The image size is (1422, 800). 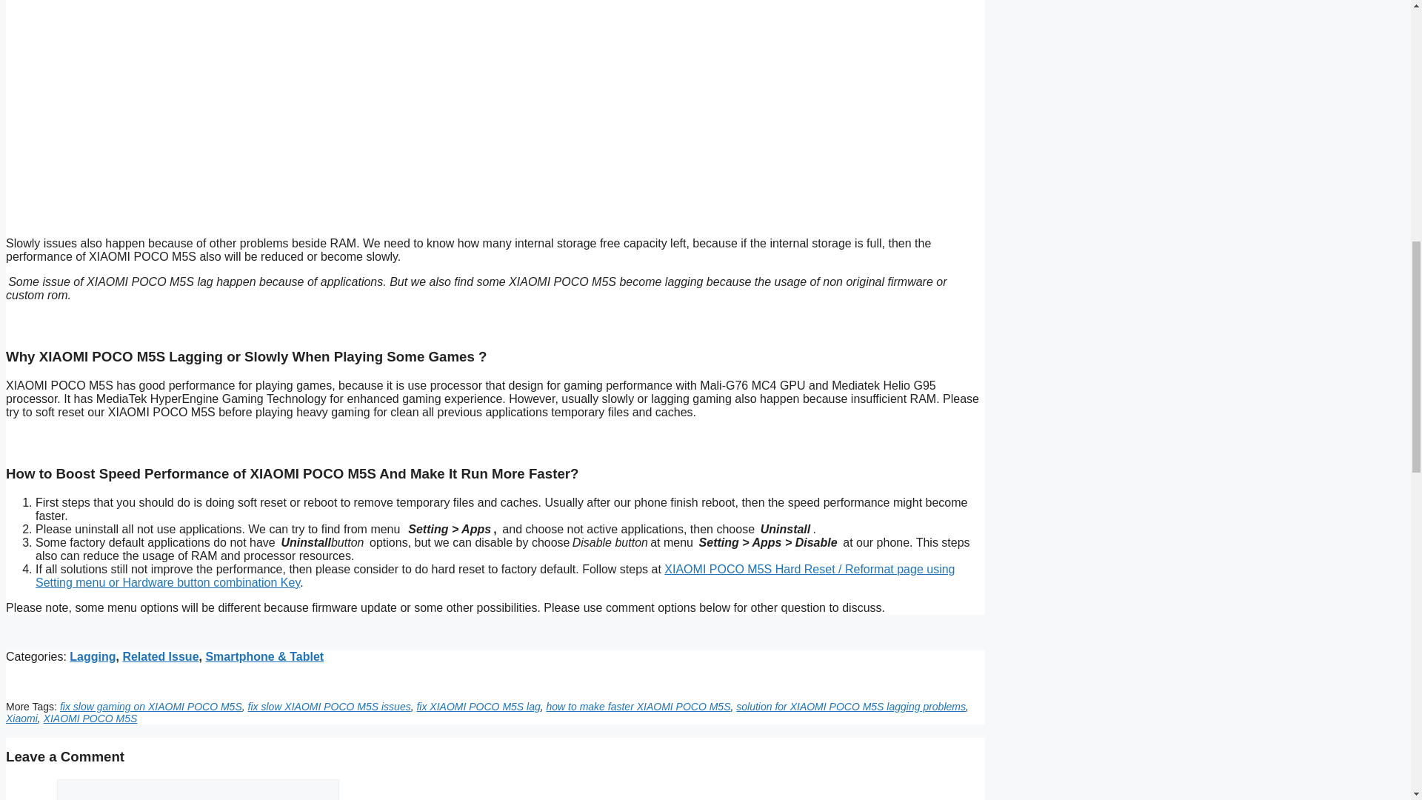 What do you see at coordinates (150, 707) in the screenshot?
I see `fix slow gaming on XIAOMI POCO M5S` at bounding box center [150, 707].